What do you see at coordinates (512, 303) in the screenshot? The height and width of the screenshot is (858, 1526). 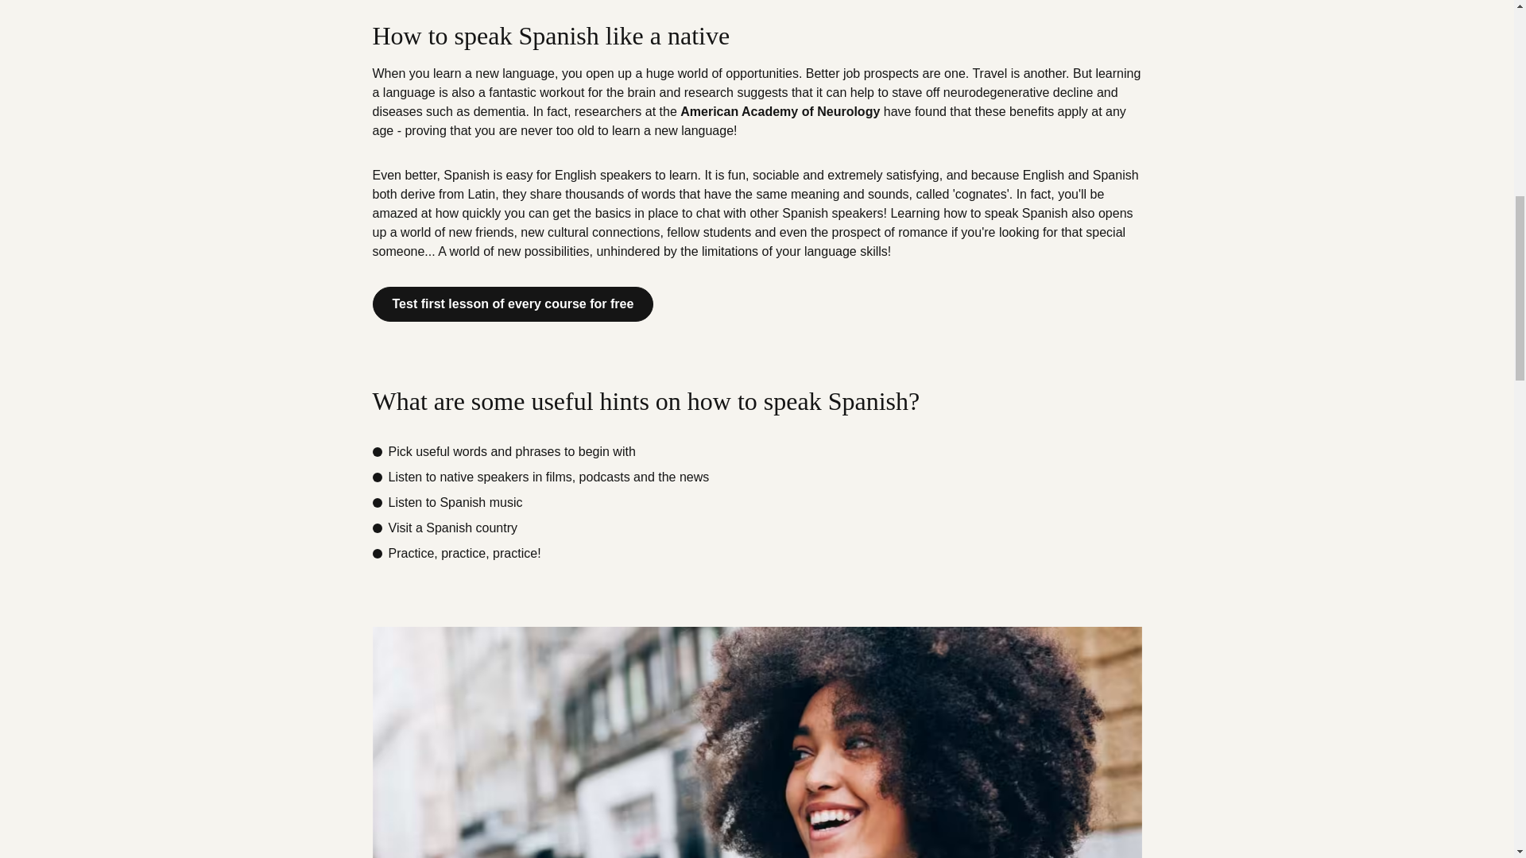 I see `Test first lesson of every course for free` at bounding box center [512, 303].